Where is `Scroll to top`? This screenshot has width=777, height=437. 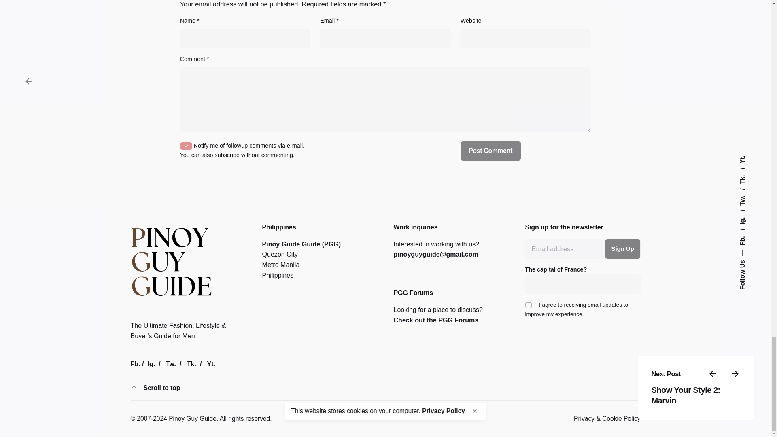
Scroll to top is located at coordinates (152, 388).